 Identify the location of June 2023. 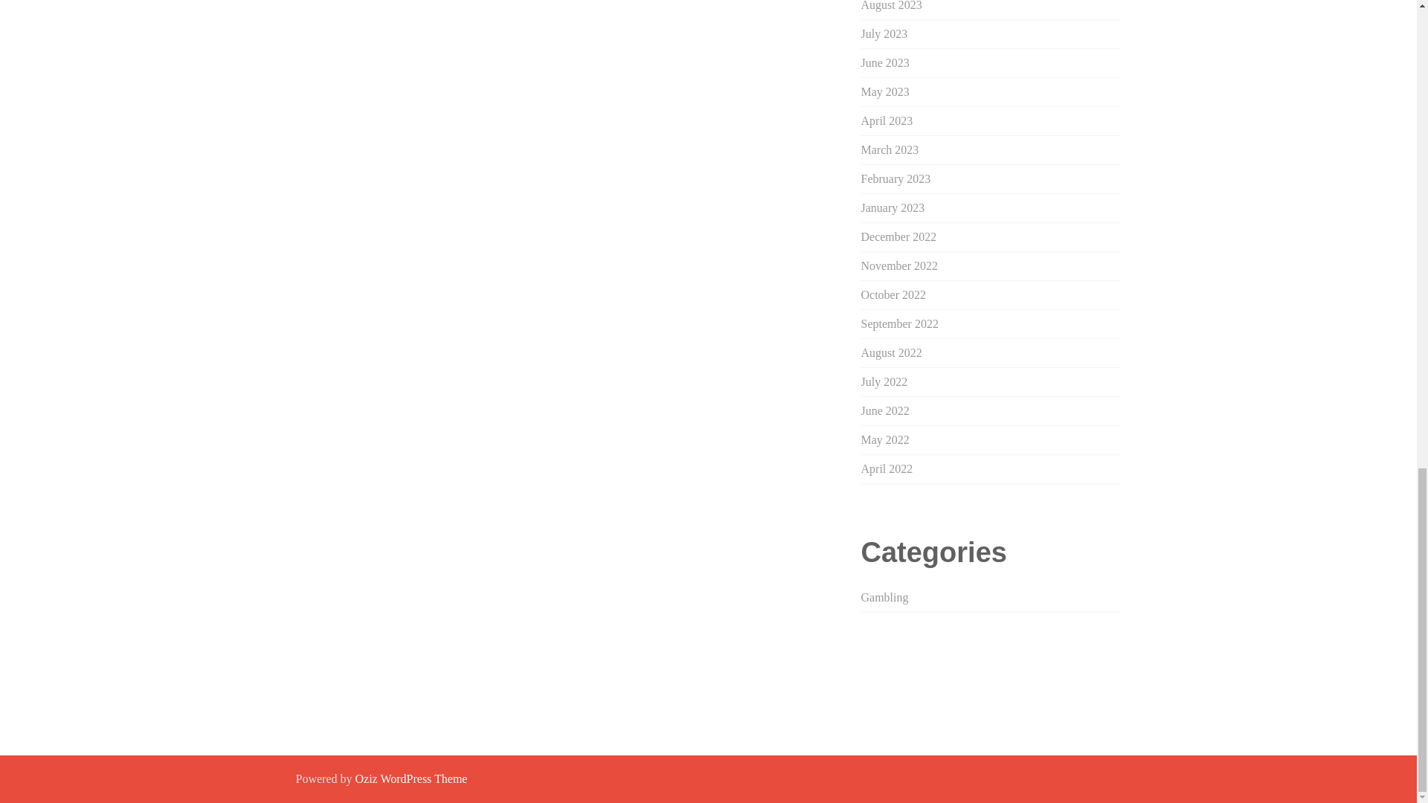
(885, 62).